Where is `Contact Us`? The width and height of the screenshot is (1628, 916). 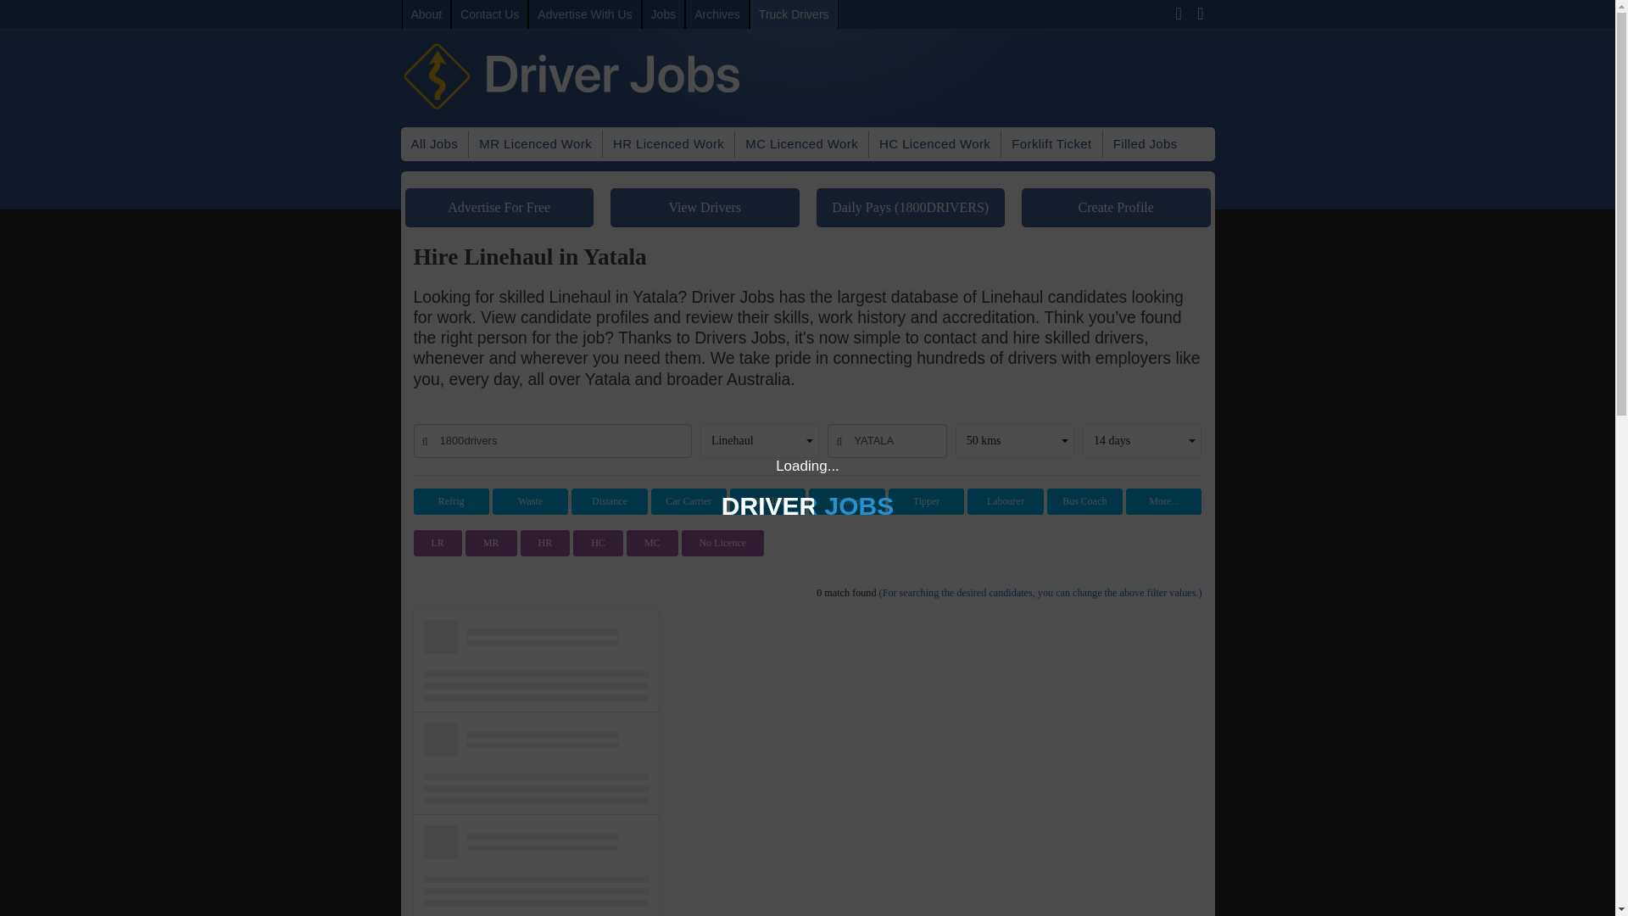 Contact Us is located at coordinates (488, 14).